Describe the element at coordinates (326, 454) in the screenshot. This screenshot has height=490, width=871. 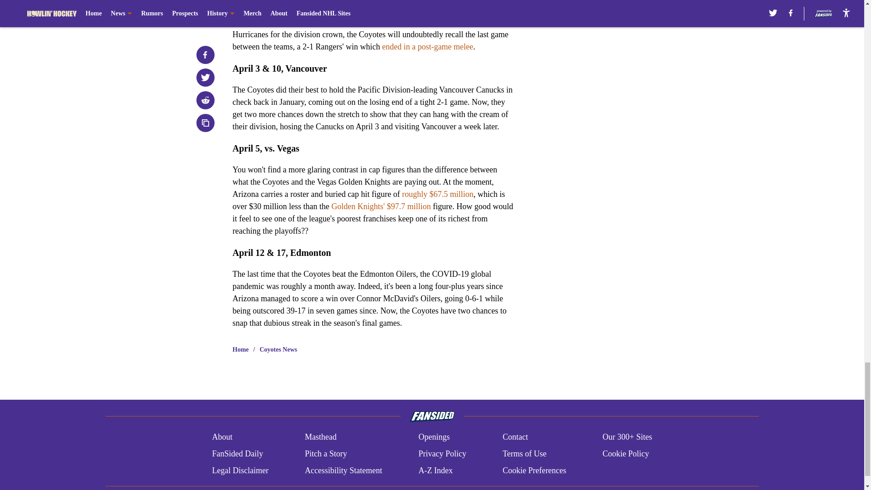
I see `Pitch a Story` at that location.